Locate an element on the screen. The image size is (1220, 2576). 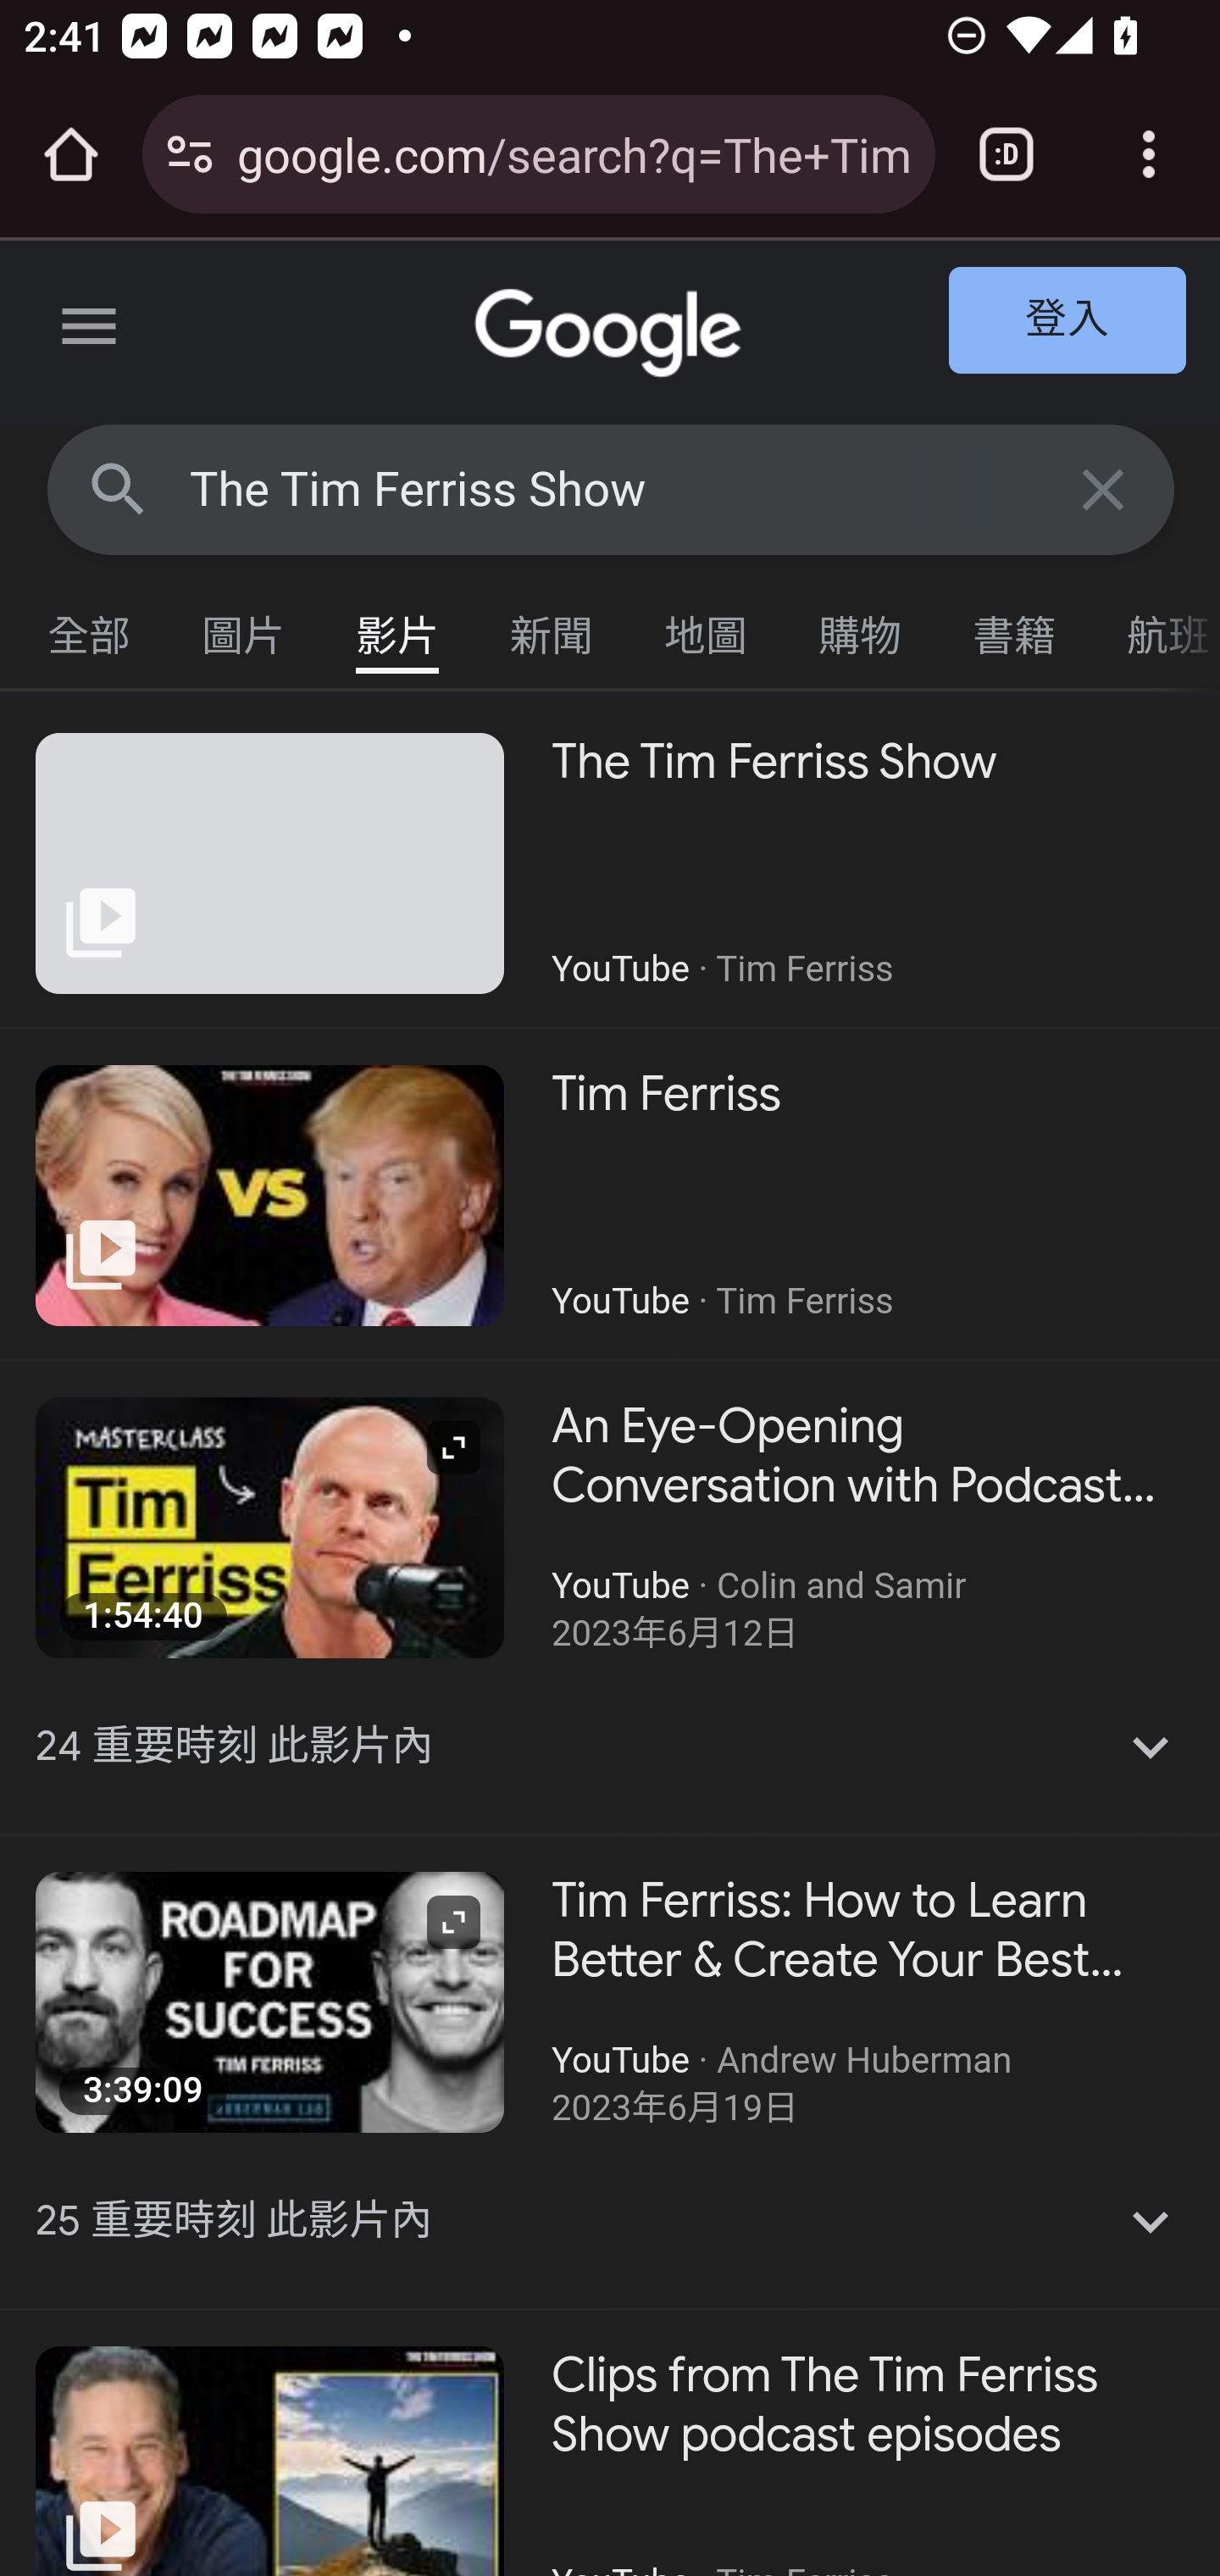
25 重要時刻 此影片內 is located at coordinates (612, 2222).